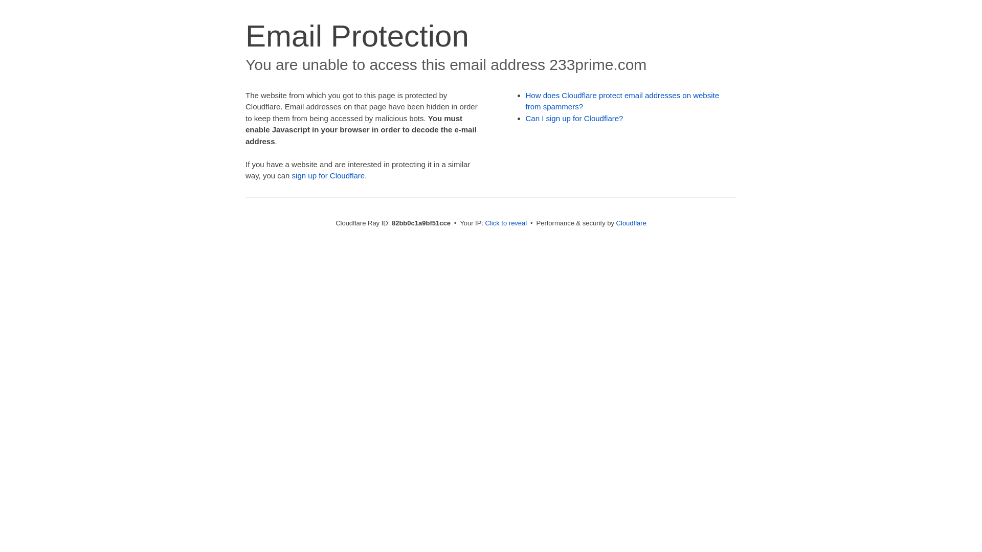 The height and width of the screenshot is (552, 982). Describe the element at coordinates (631, 223) in the screenshot. I see `Cloudflare` at that location.